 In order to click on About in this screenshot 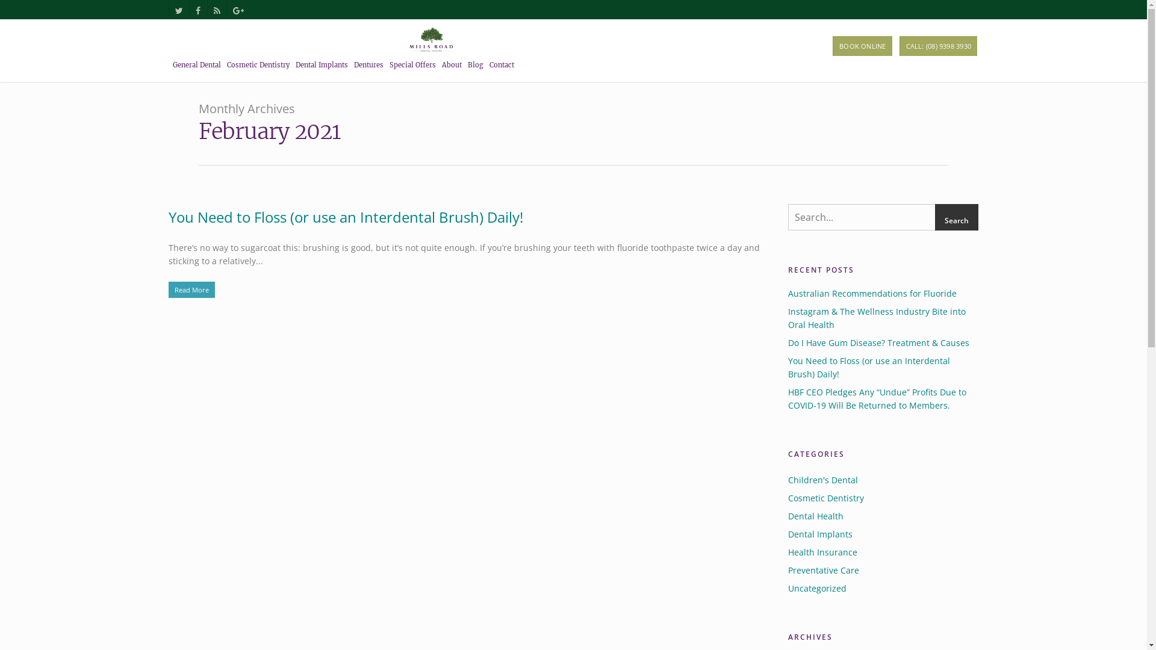, I will do `click(452, 67)`.